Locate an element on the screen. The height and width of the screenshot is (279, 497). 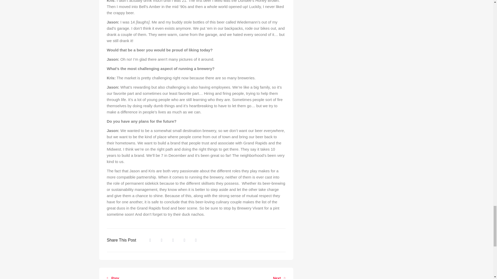
Share on facebook is located at coordinates (150, 240).